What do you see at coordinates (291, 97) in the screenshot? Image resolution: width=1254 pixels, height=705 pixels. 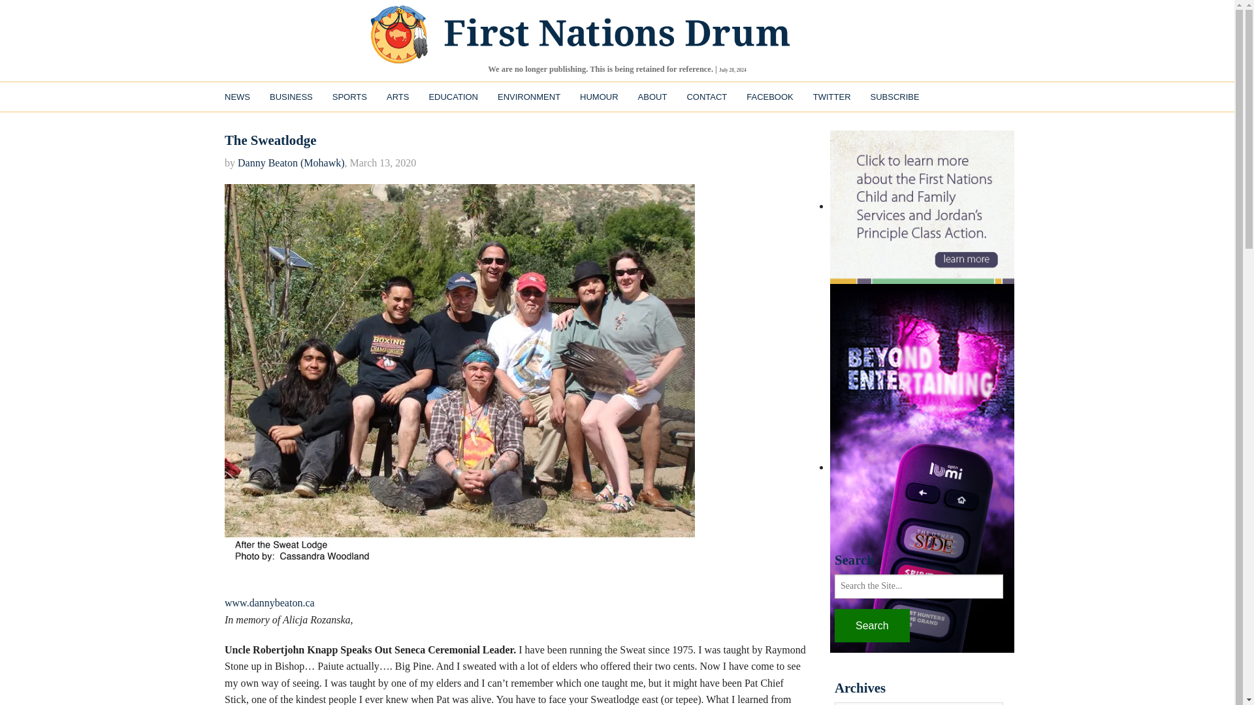 I see `BUSINESS` at bounding box center [291, 97].